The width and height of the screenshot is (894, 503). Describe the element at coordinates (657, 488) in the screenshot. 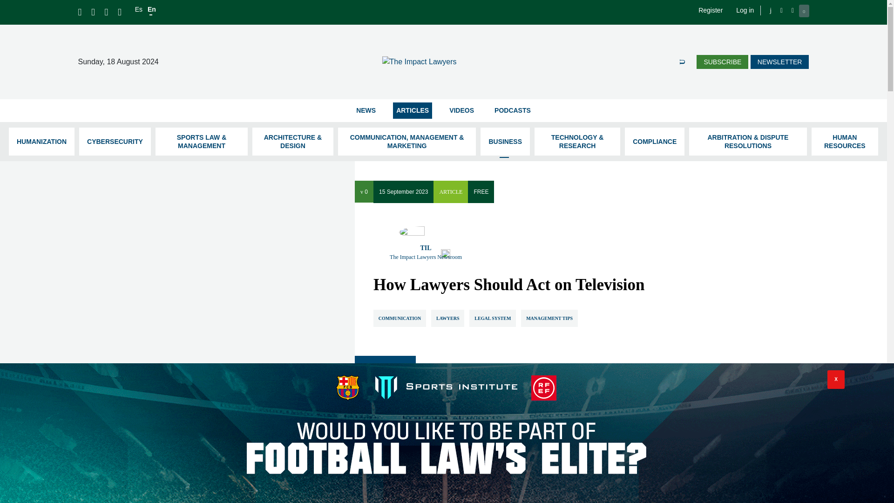

I see `1` at that location.